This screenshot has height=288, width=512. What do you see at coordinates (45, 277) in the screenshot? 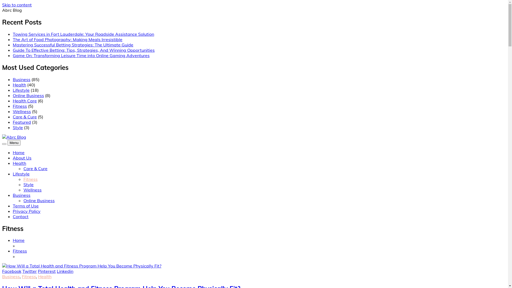
I see `Health` at bounding box center [45, 277].